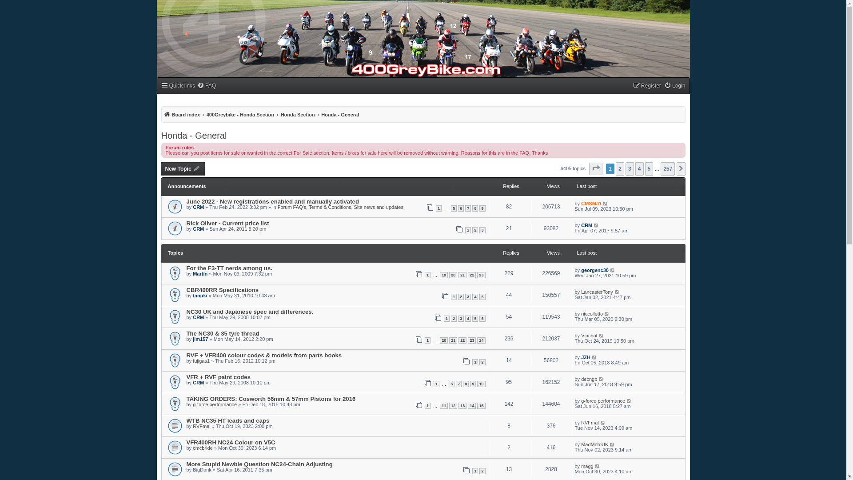 Image resolution: width=853 pixels, height=480 pixels. I want to click on For the F3-TT nerds among us., so click(229, 268).